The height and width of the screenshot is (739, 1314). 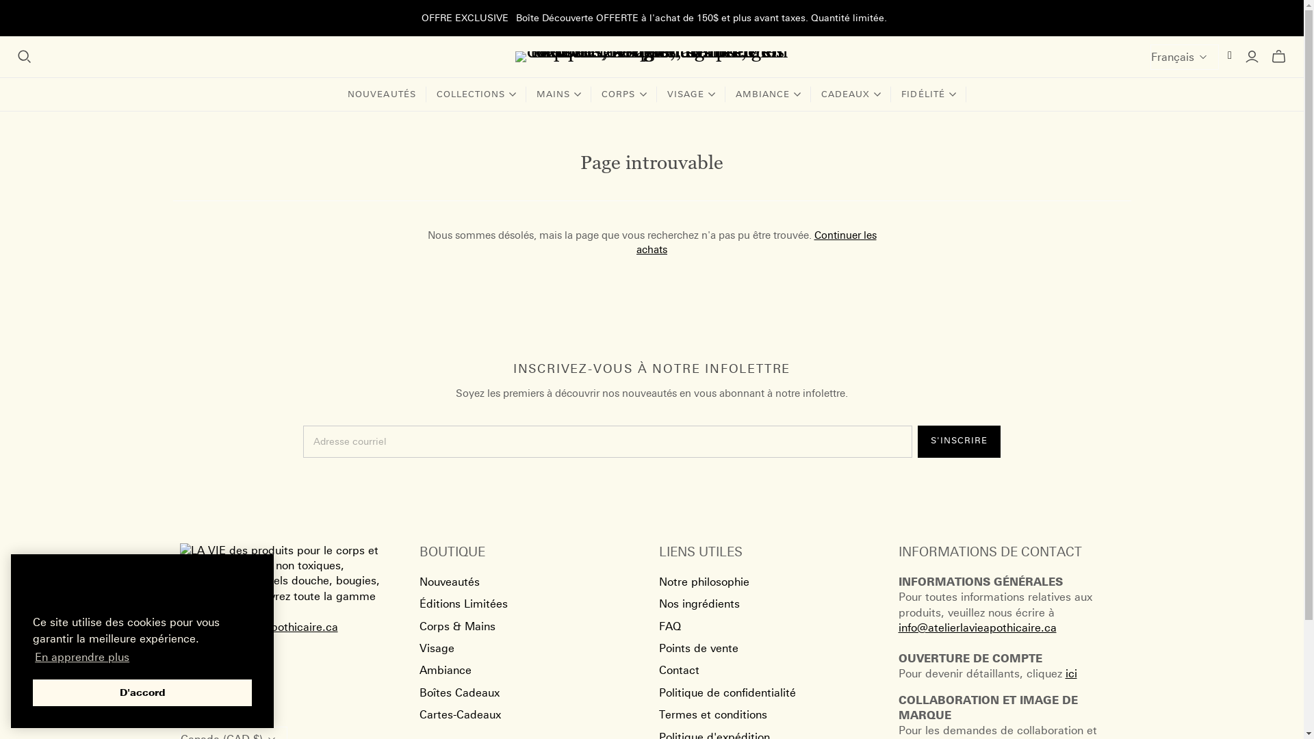 What do you see at coordinates (698, 649) in the screenshot?
I see `Points de vente` at bounding box center [698, 649].